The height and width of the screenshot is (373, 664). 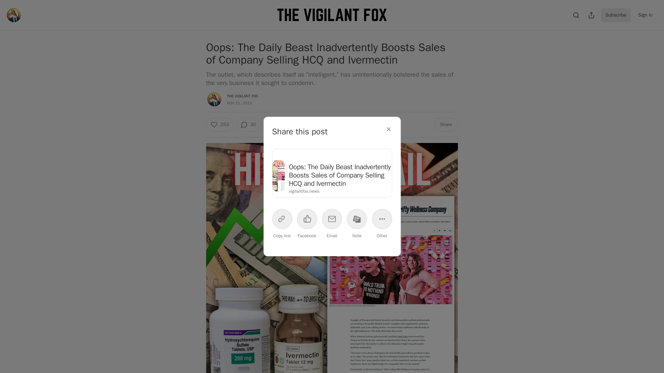 What do you see at coordinates (248, 125) in the screenshot?
I see `30` at bounding box center [248, 125].